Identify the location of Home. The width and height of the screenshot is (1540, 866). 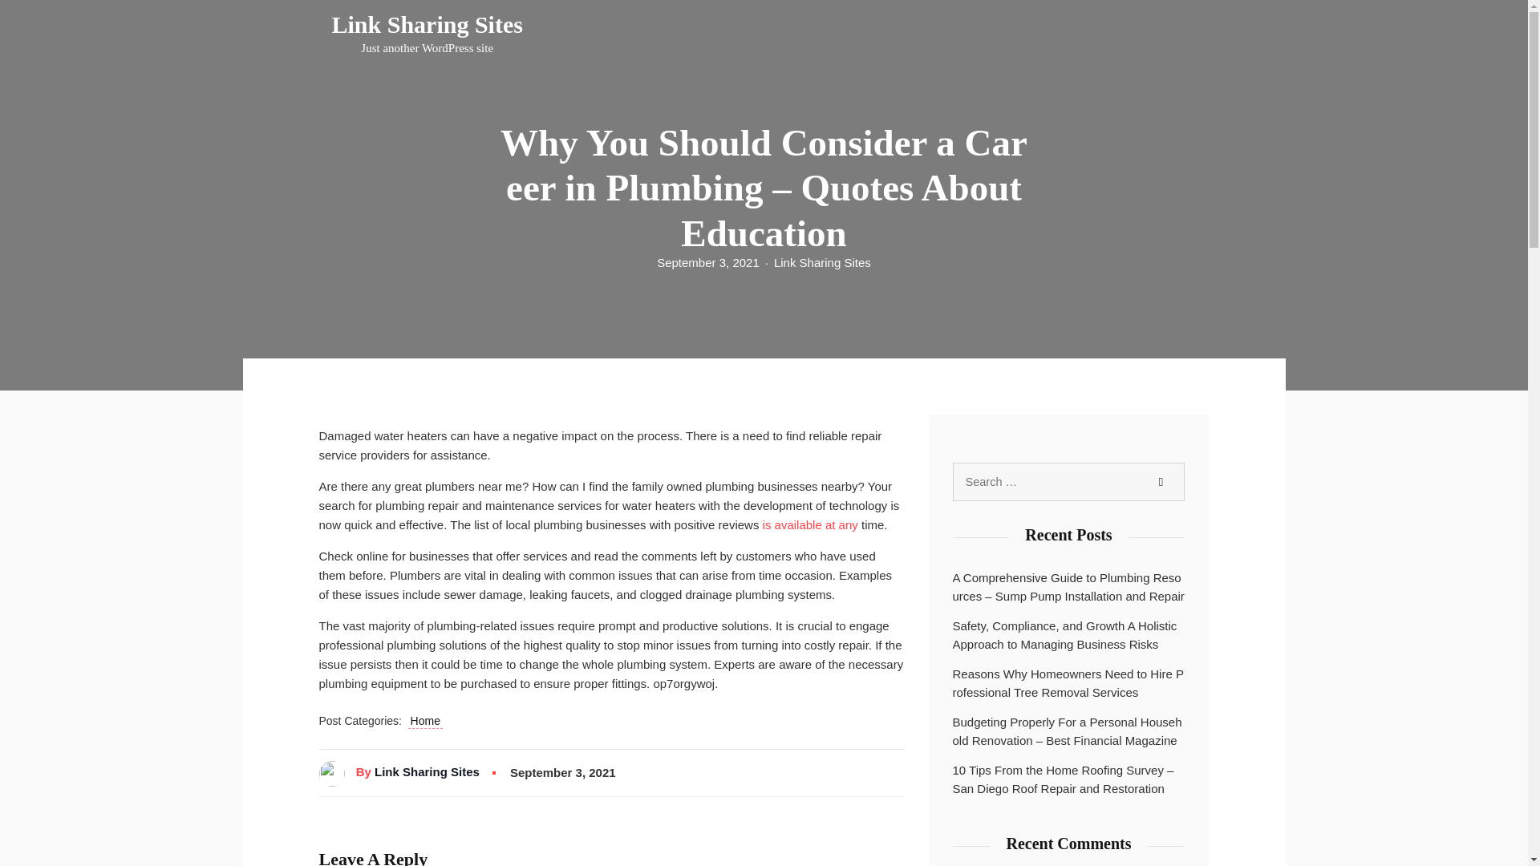
(425, 722).